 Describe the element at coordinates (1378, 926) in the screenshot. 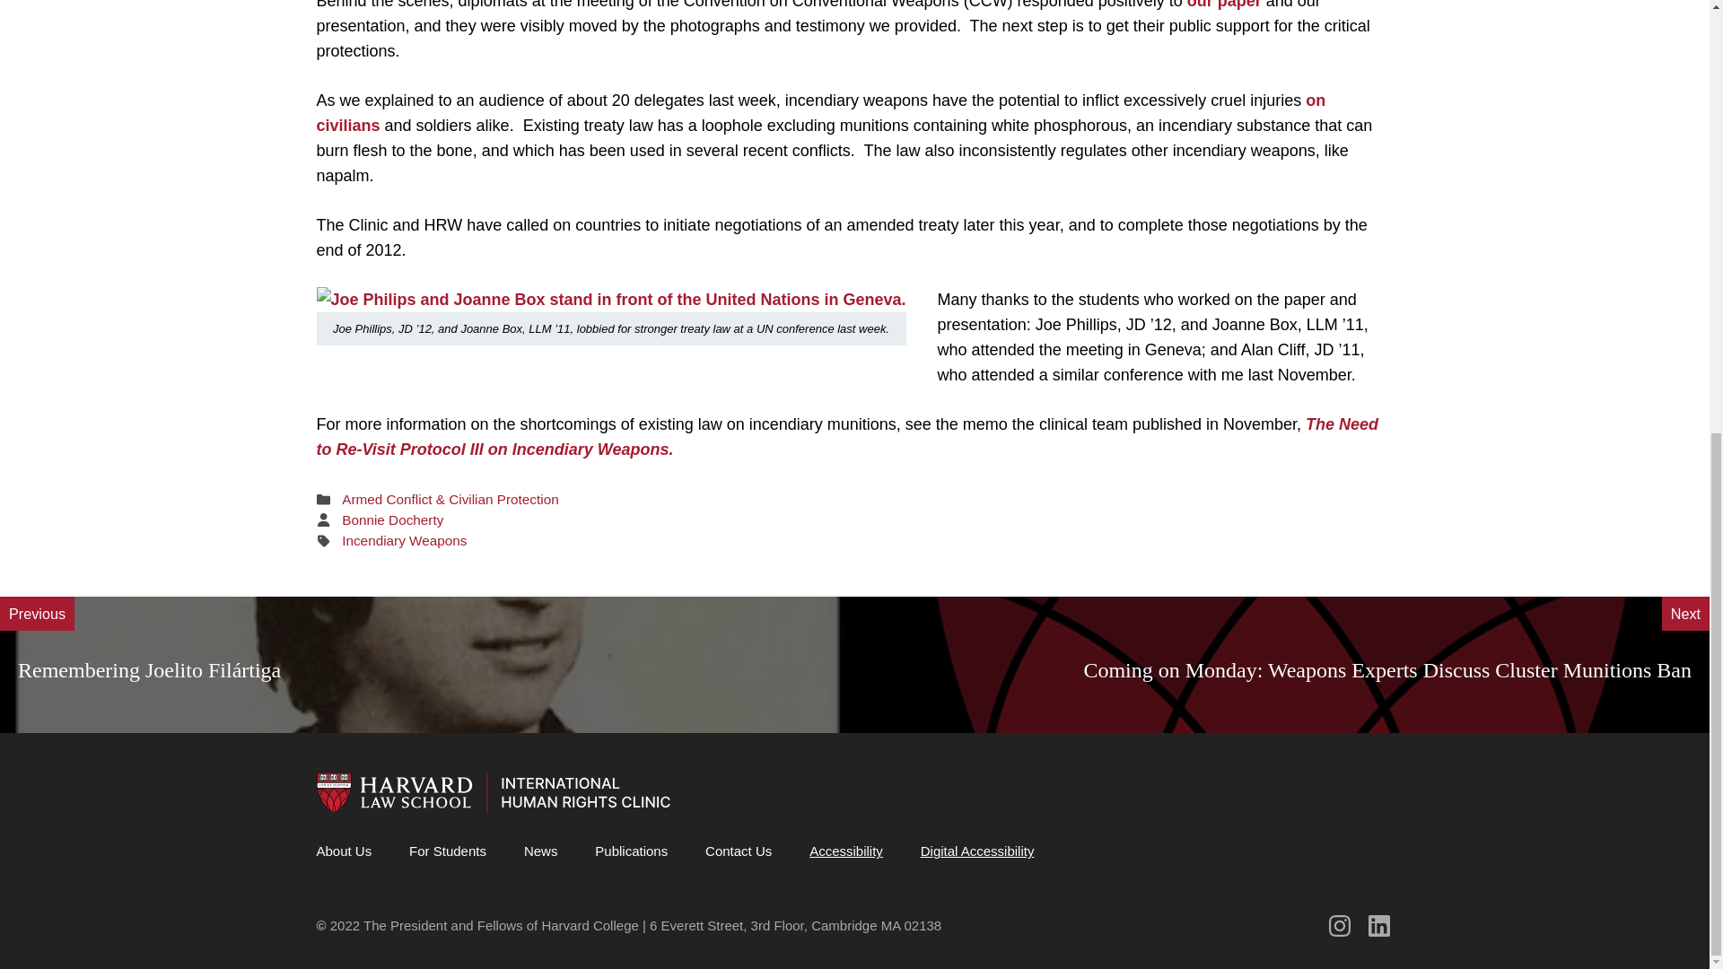

I see `LinkedIn` at that location.